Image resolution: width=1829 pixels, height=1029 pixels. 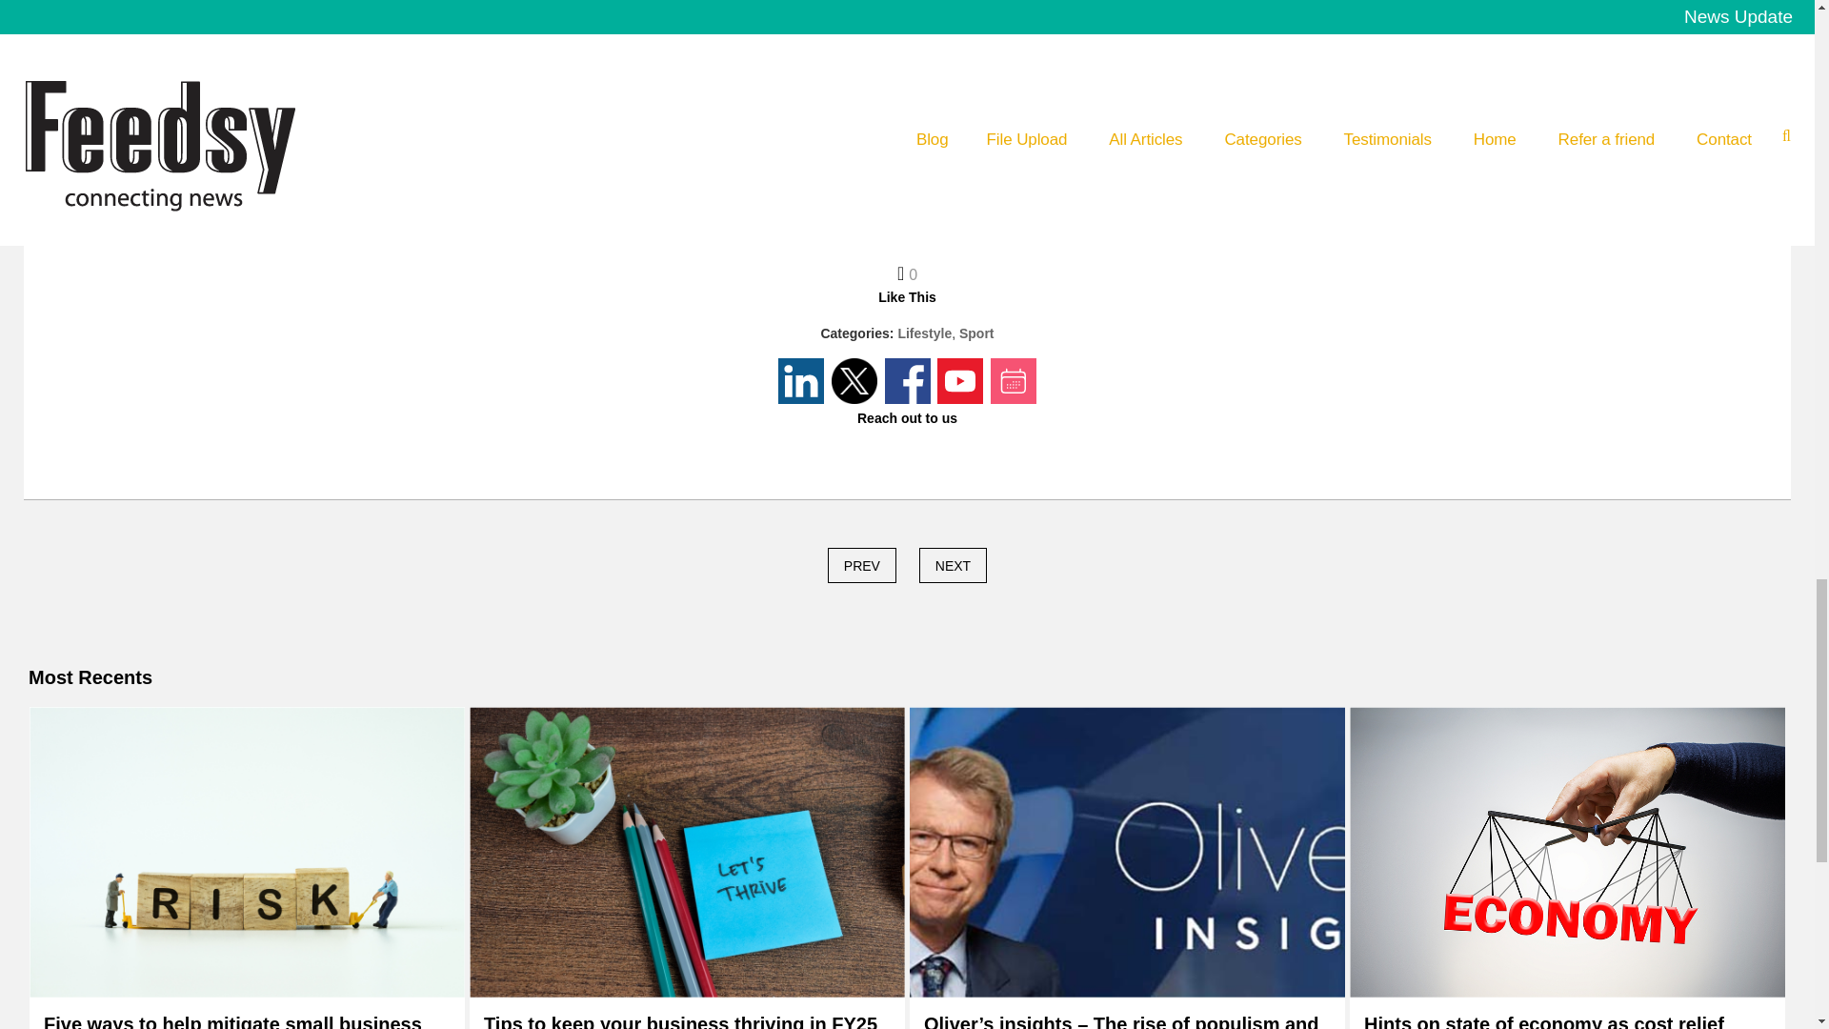 I want to click on PRINT ME, so click(x=907, y=135).